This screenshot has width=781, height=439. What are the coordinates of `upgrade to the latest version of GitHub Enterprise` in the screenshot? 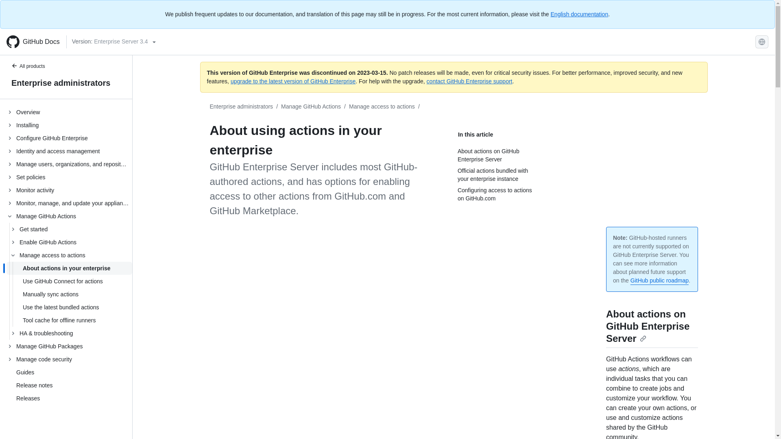 It's located at (293, 81).